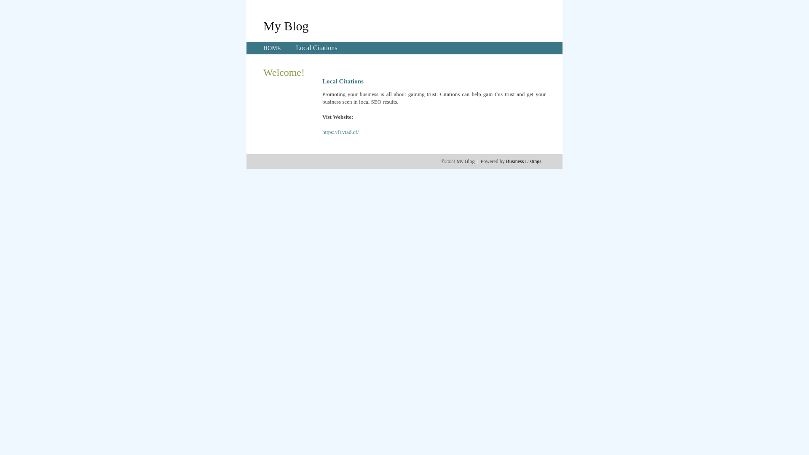 This screenshot has width=809, height=455. What do you see at coordinates (272, 48) in the screenshot?
I see `HOME` at bounding box center [272, 48].